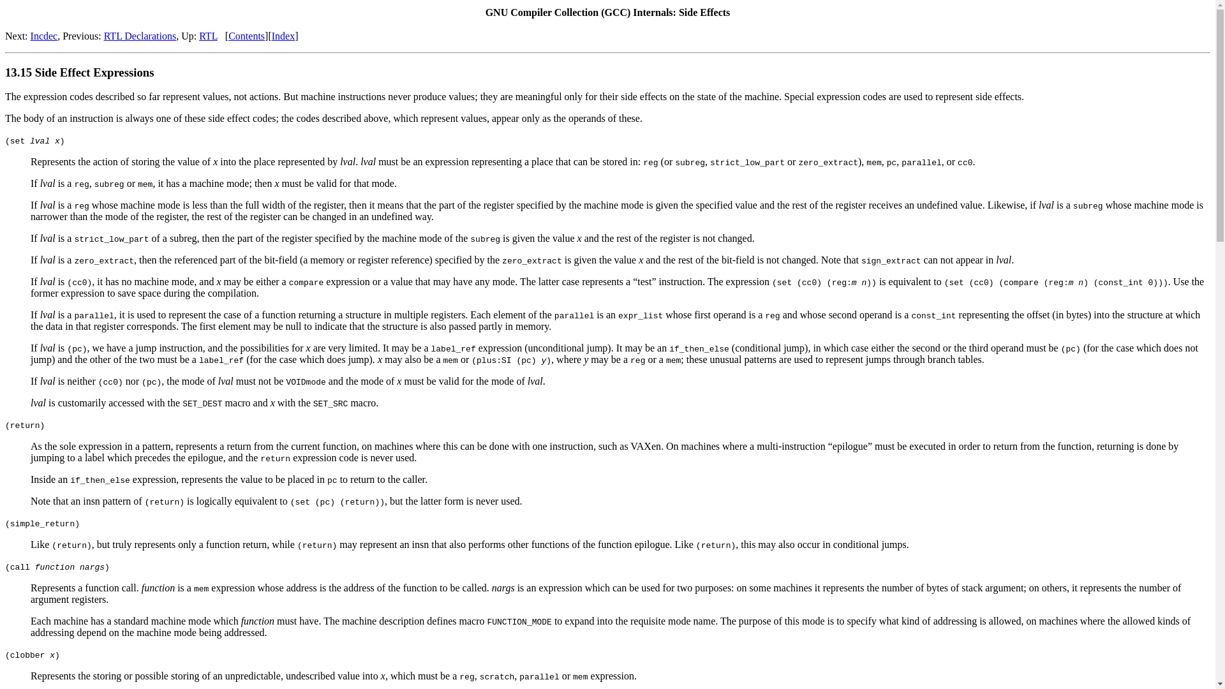 The width and height of the screenshot is (1225, 689). What do you see at coordinates (208, 36) in the screenshot?
I see `RTL` at bounding box center [208, 36].